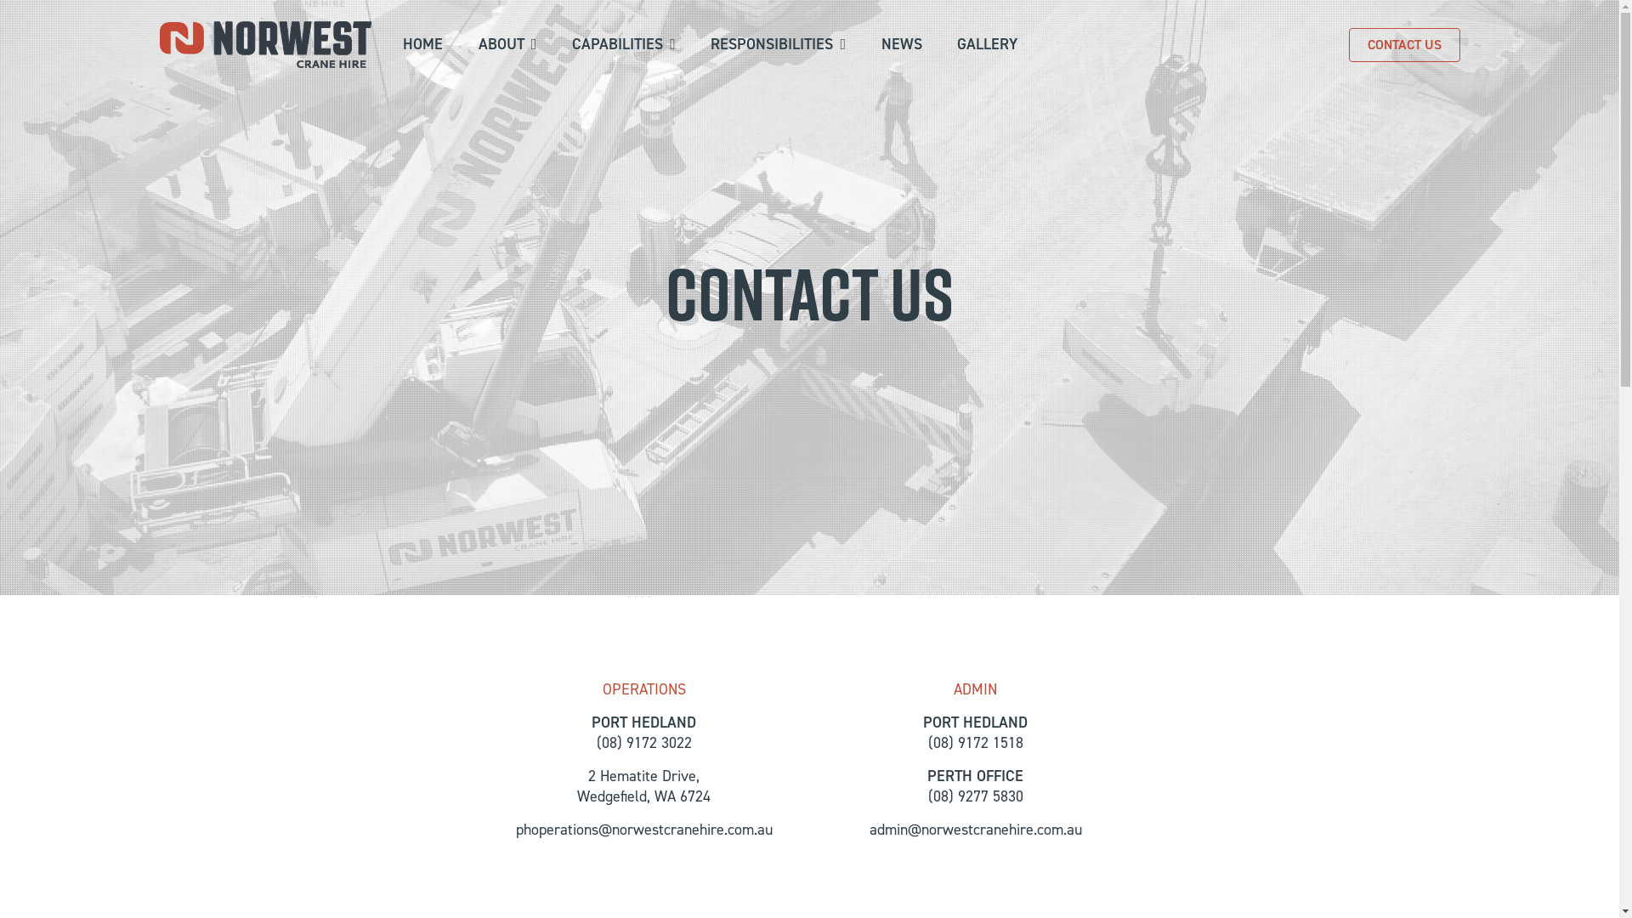 Image resolution: width=1632 pixels, height=918 pixels. Describe the element at coordinates (902, 44) in the screenshot. I see `NEWS` at that location.